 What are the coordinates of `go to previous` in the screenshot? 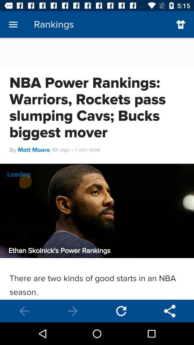 It's located at (24, 311).